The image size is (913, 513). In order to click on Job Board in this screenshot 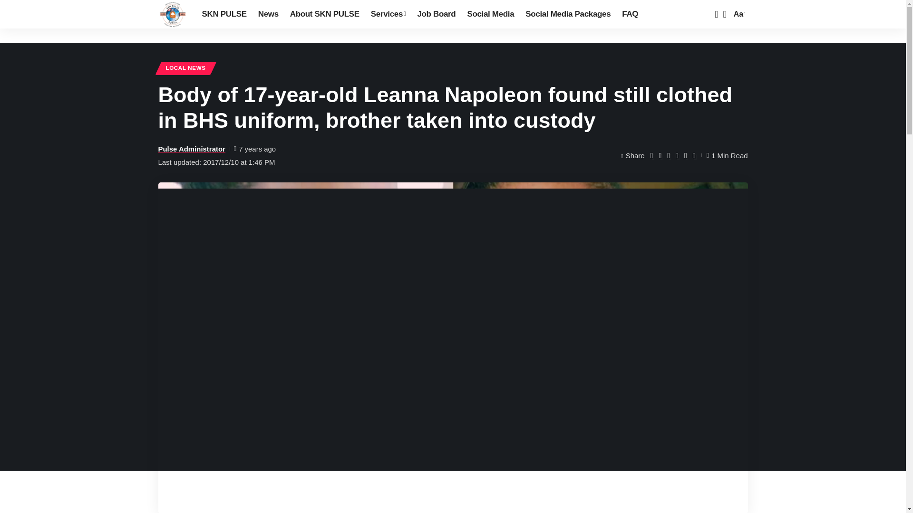, I will do `click(436, 14)`.